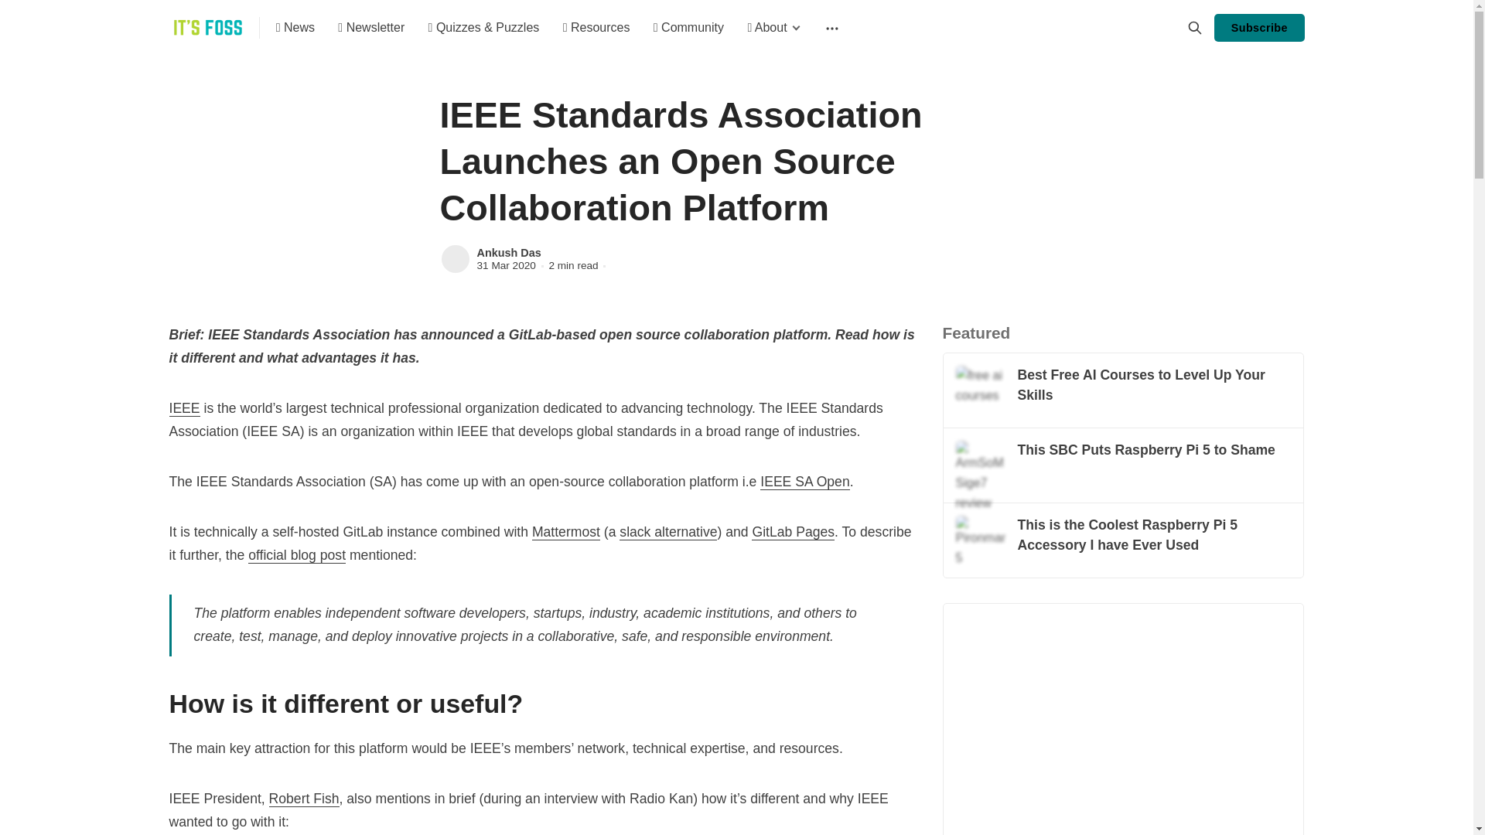  I want to click on IEEE, so click(184, 408).